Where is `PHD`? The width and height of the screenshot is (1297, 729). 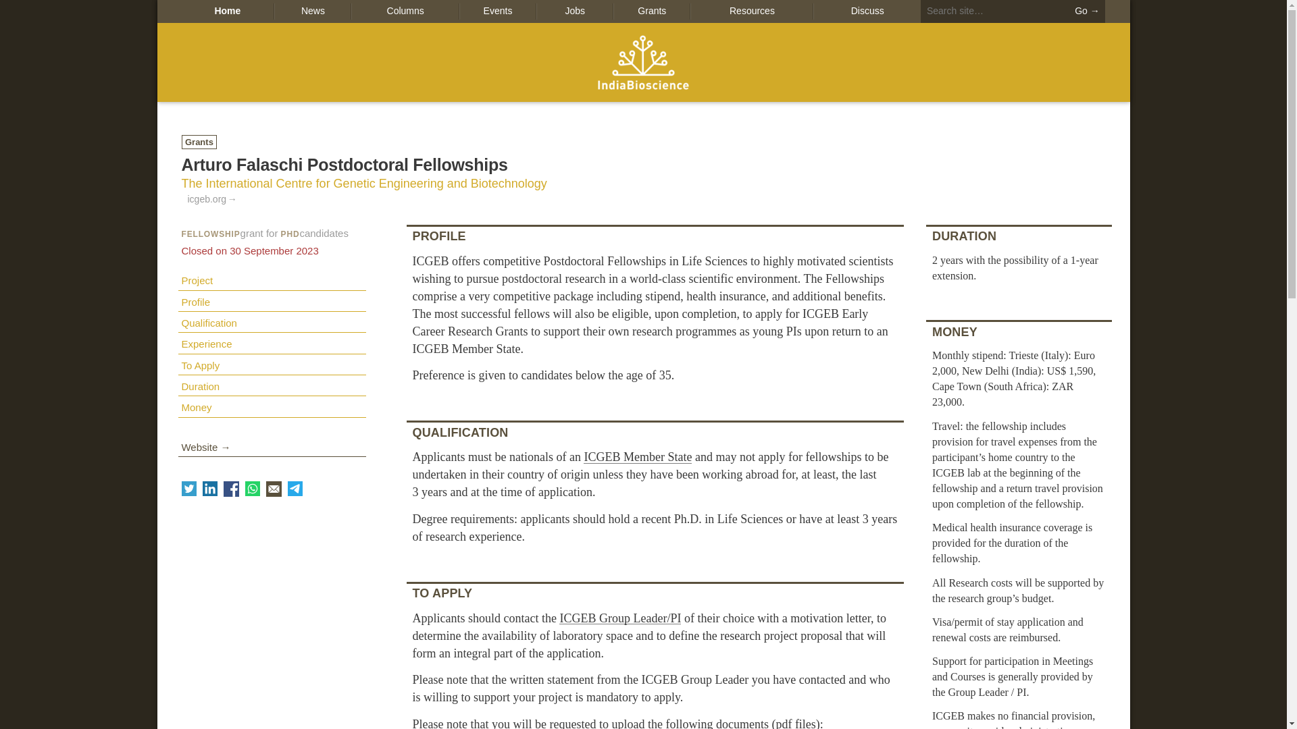 PHD is located at coordinates (290, 234).